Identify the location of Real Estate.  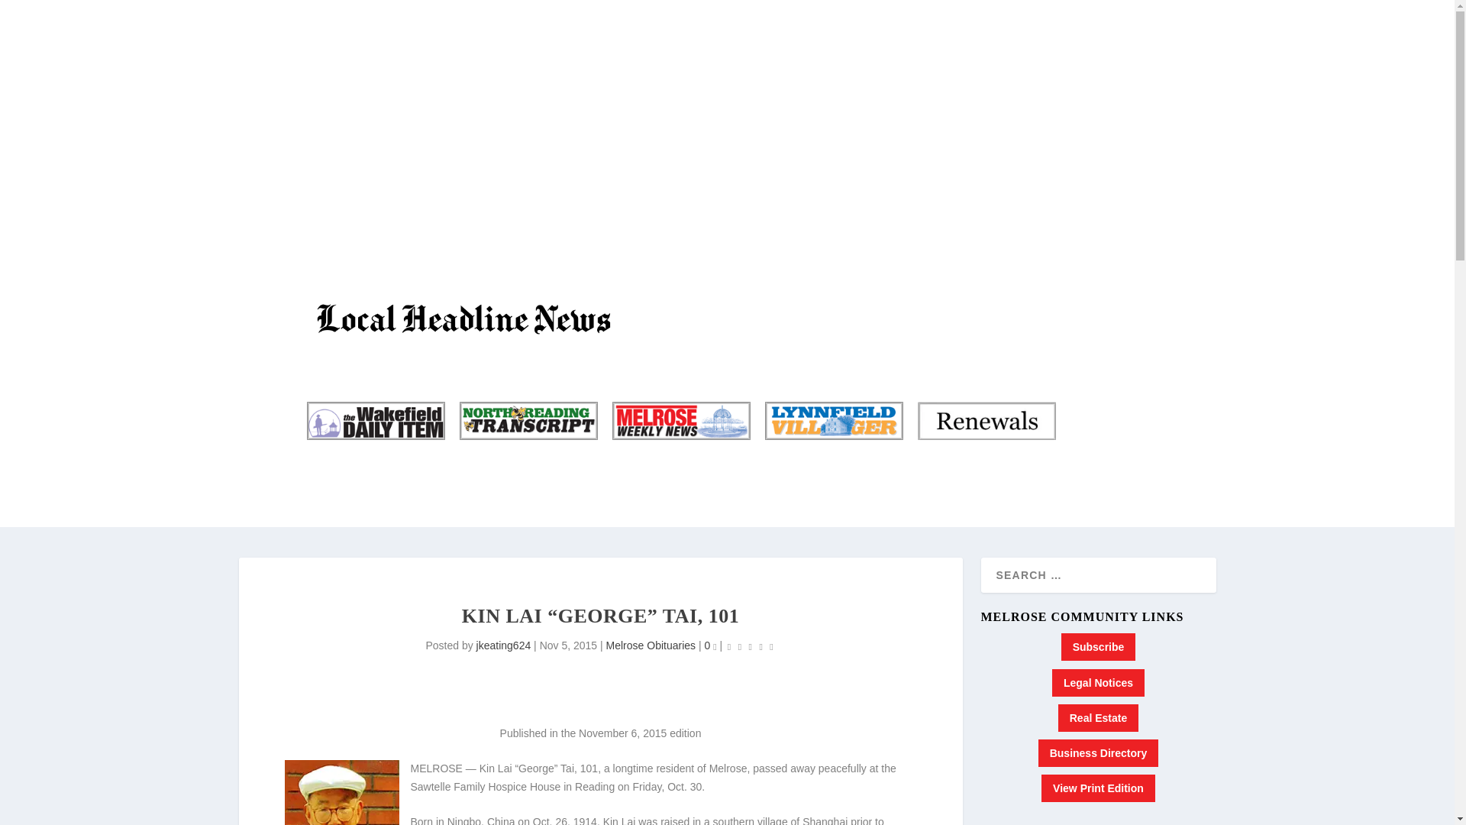
(1098, 718).